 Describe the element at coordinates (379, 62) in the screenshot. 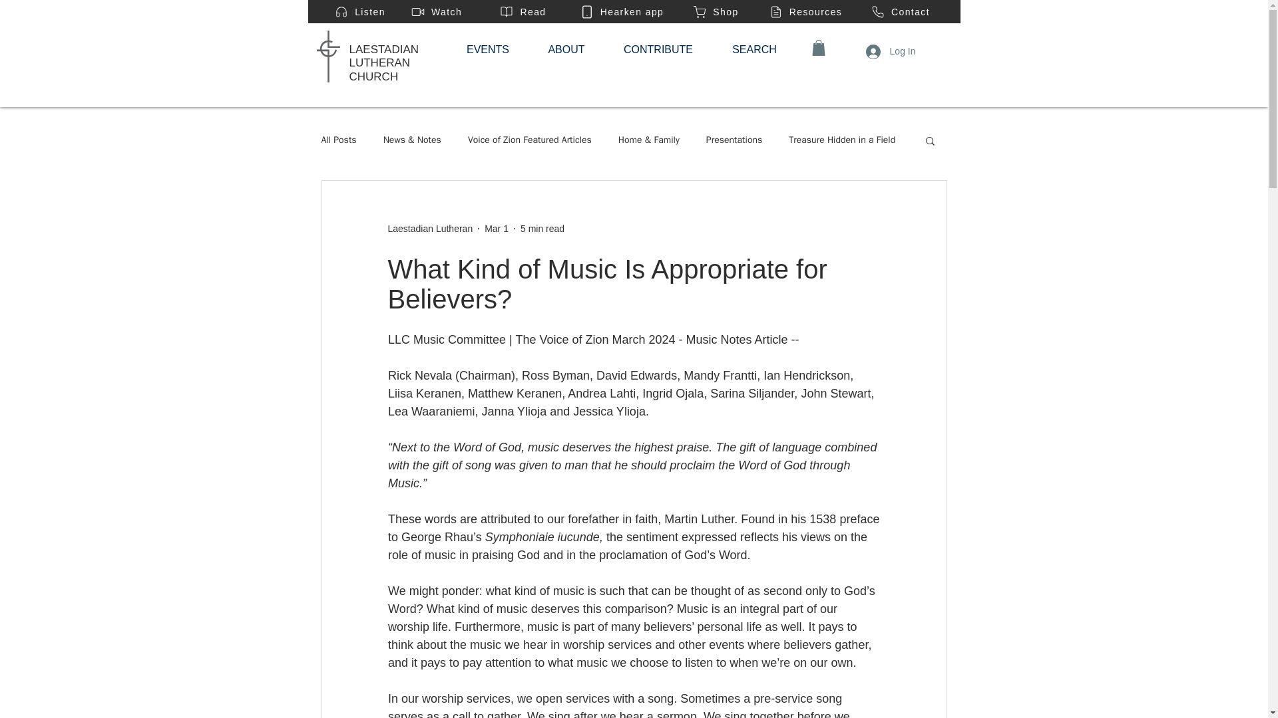

I see `LUTHERAN` at that location.